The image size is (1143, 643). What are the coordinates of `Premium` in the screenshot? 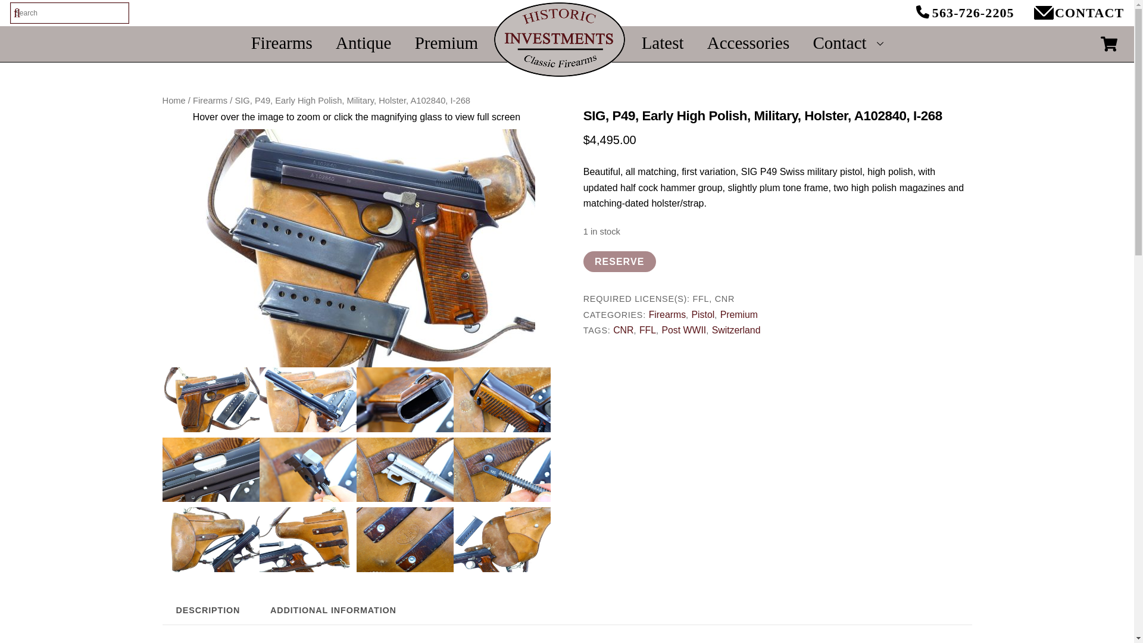 It's located at (446, 42).